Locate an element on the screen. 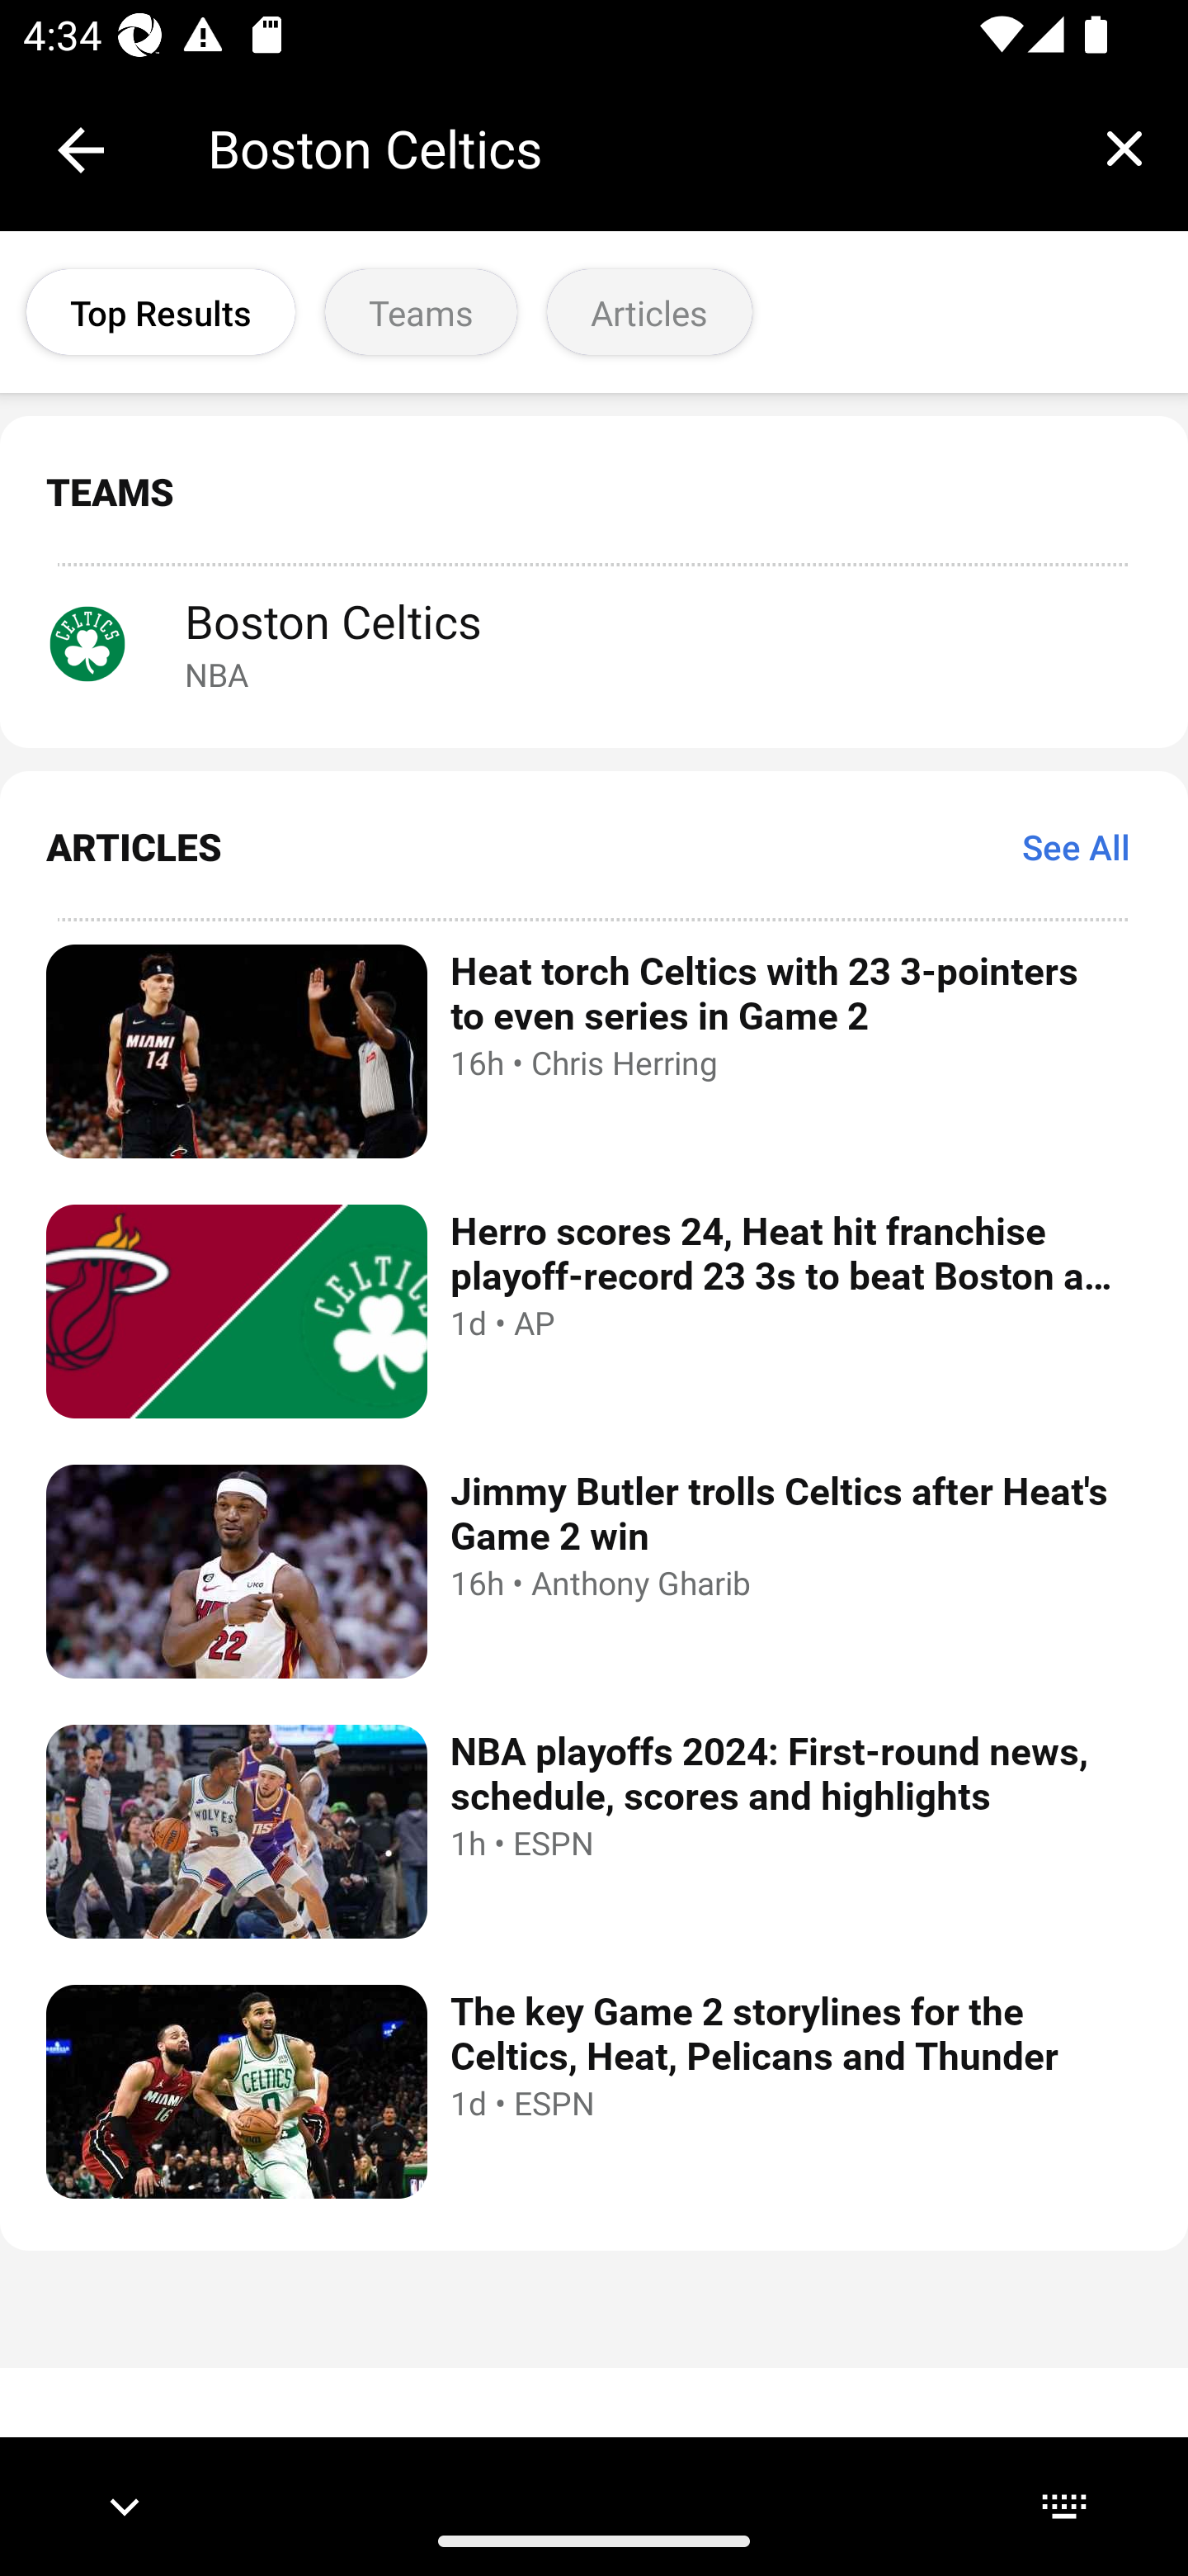  Articles is located at coordinates (650, 312).